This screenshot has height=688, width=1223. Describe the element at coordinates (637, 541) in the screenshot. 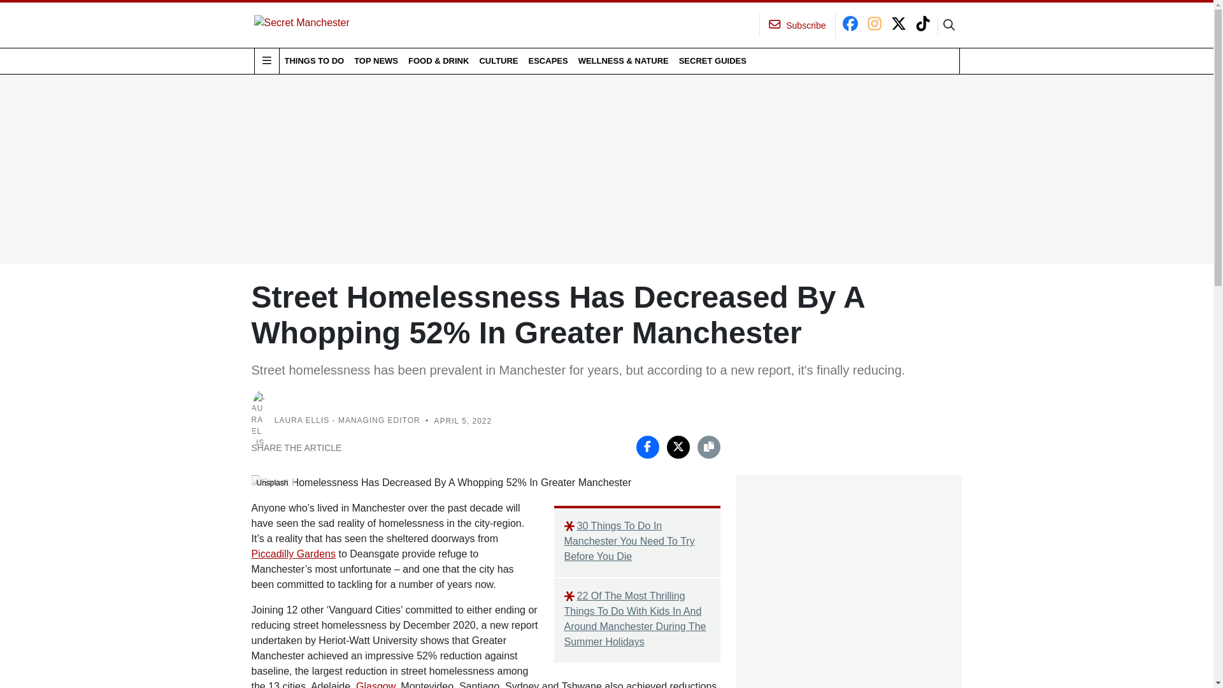

I see `30 Things To Do In Manchester You Need To Try Before You Die` at that location.